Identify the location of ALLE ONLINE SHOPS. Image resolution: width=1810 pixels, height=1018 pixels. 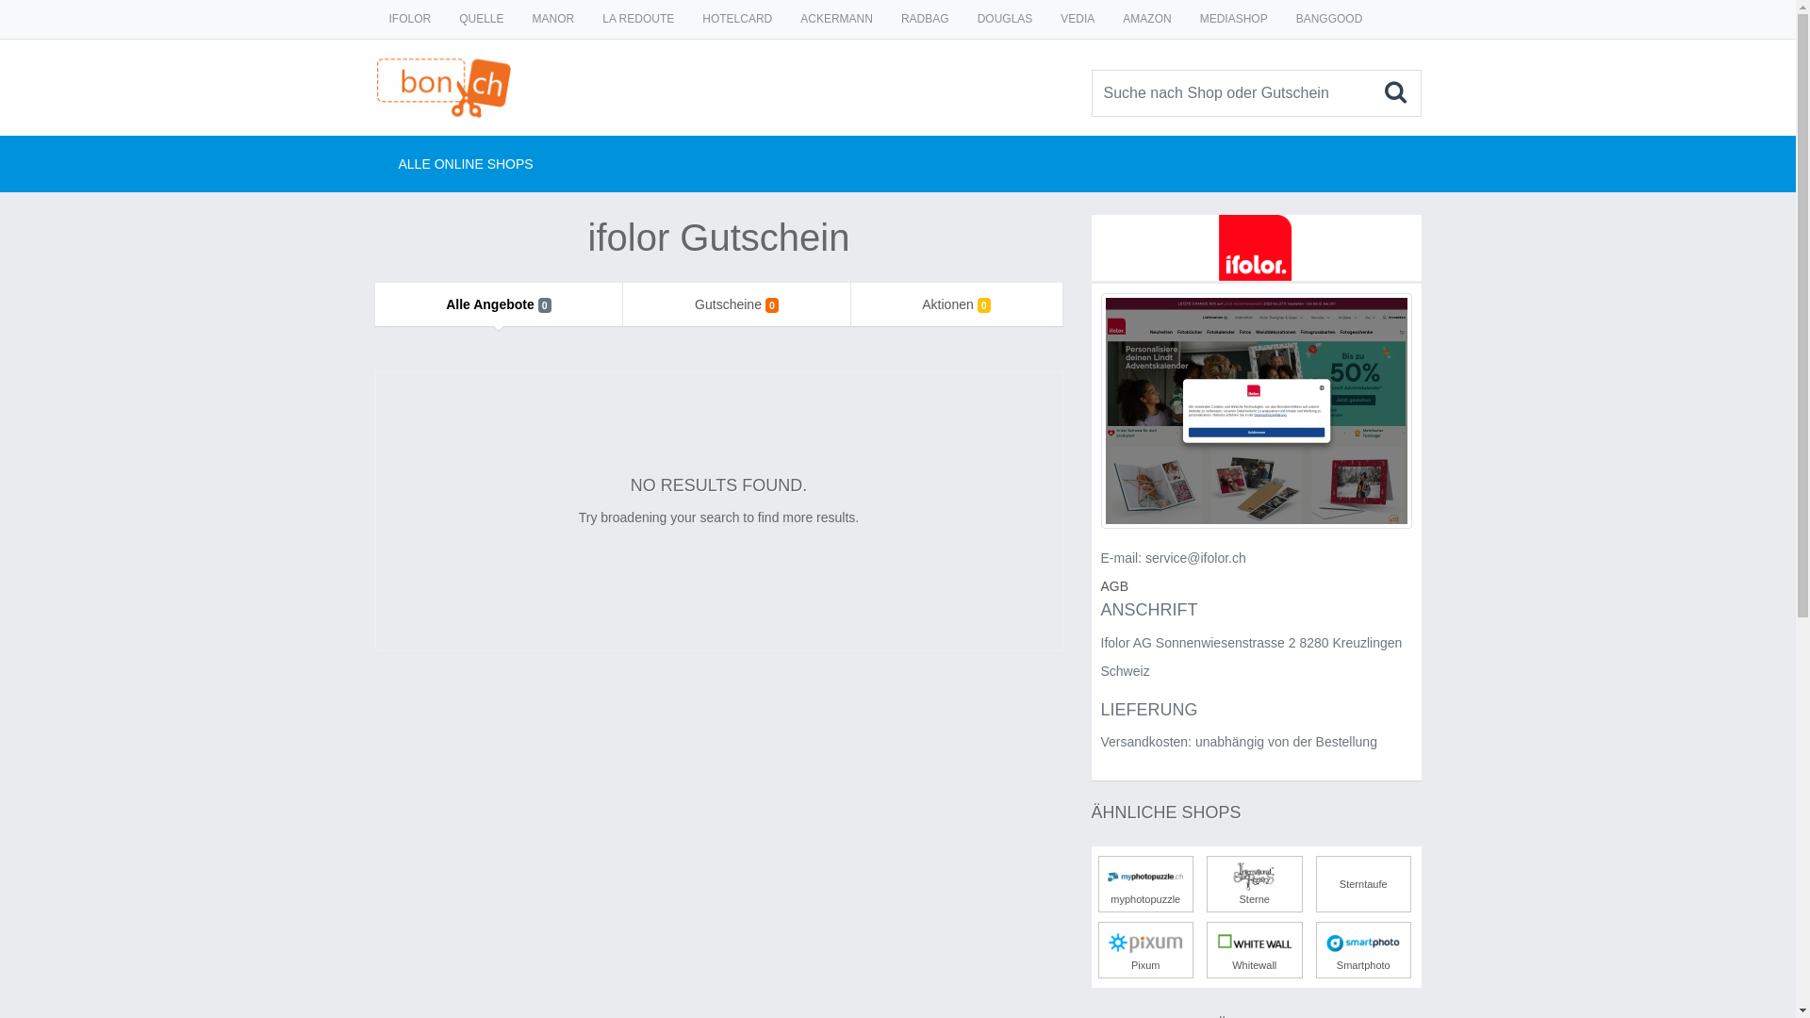
(454, 164).